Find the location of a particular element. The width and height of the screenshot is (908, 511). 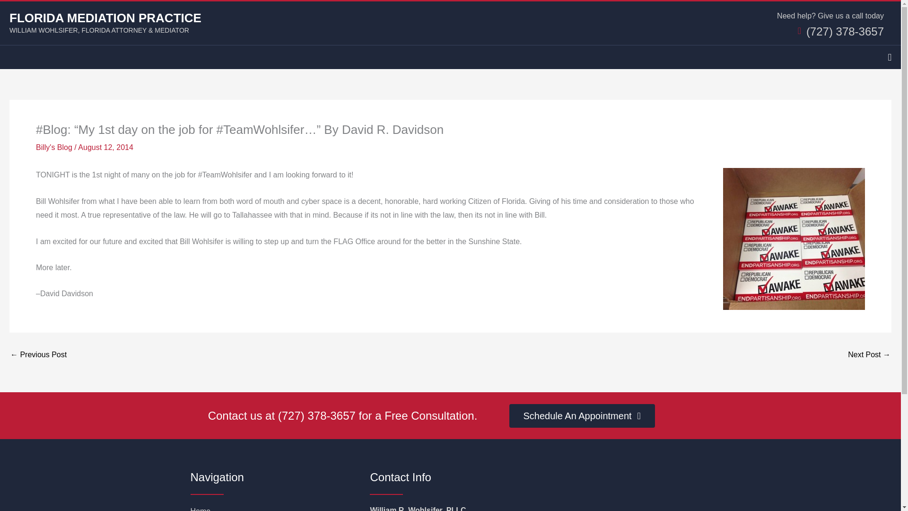

FLORIDA MEDIATION PRACTICE is located at coordinates (105, 17).